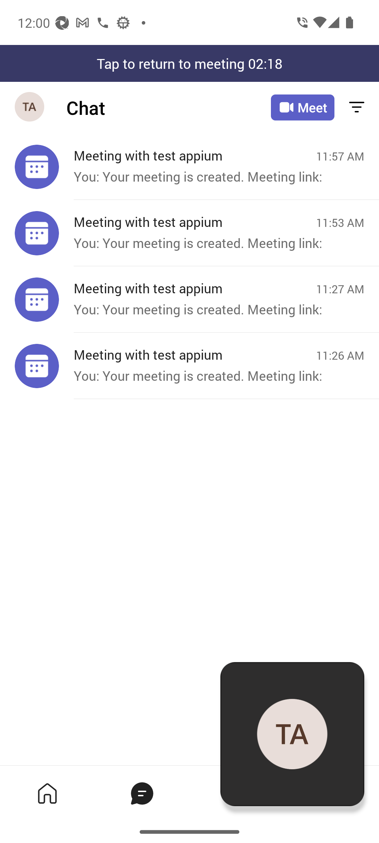  I want to click on Chat tab, 2 of 4, so click(142, 793).